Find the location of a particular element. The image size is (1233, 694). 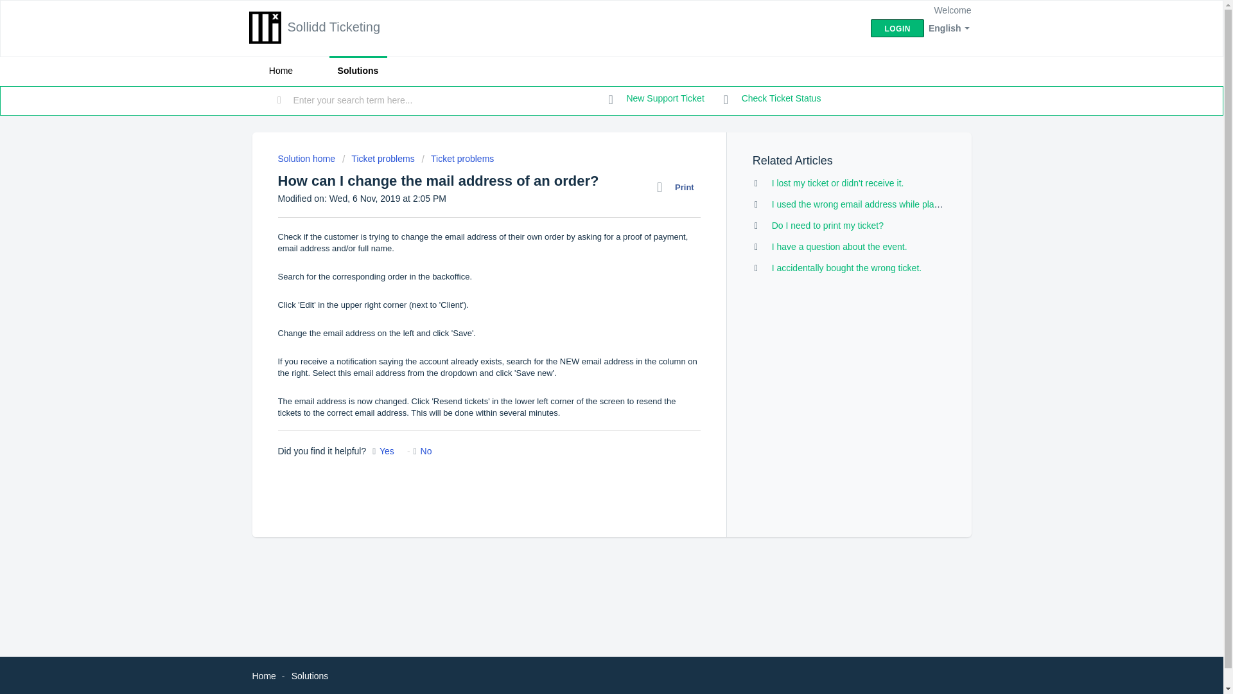

Home is located at coordinates (263, 676).